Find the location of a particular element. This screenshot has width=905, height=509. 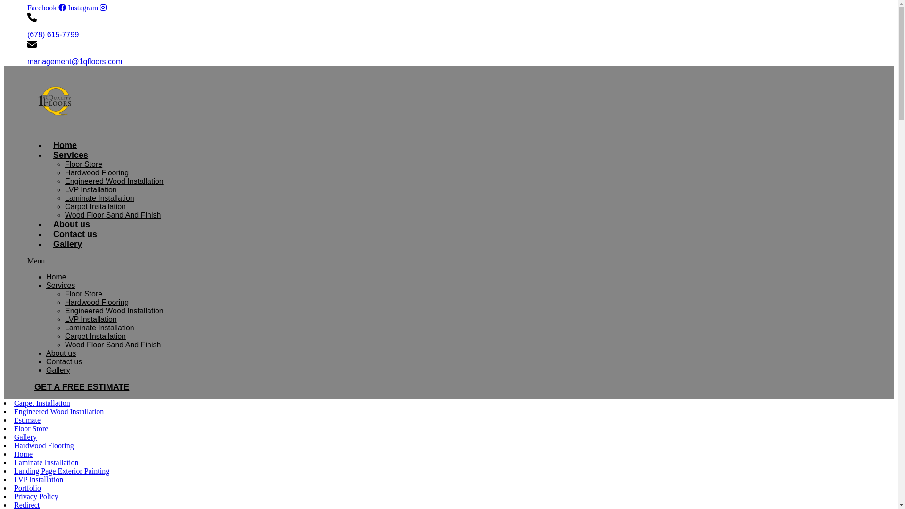

Engineered Wood Installation is located at coordinates (59, 411).